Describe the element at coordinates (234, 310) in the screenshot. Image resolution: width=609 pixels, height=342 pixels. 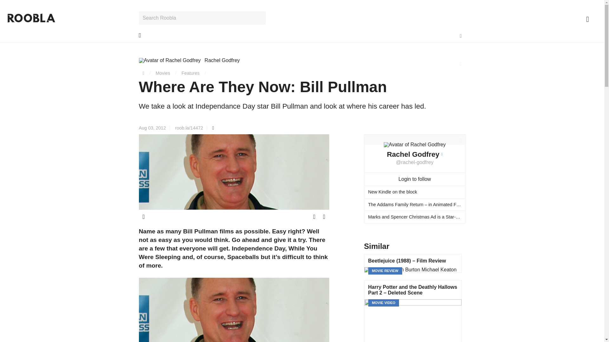
I see `Bill Pullman by David Shankbone` at that location.